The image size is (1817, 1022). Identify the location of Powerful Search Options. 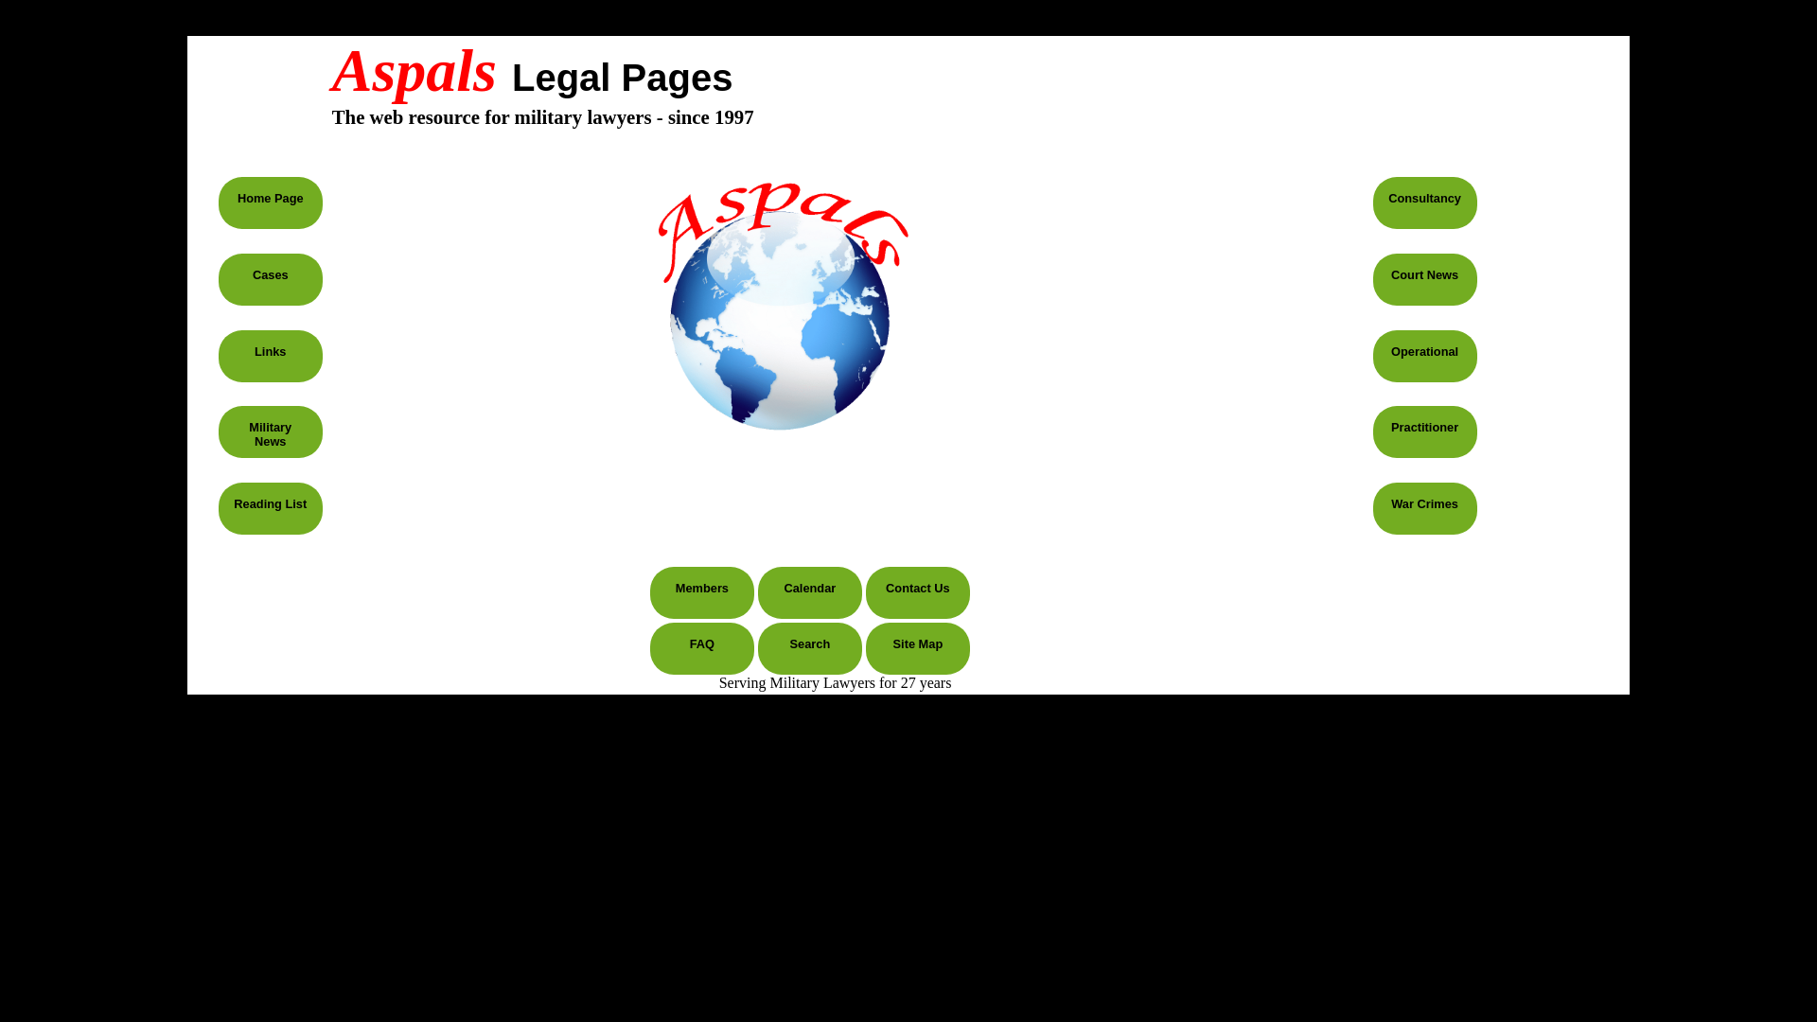
(810, 643).